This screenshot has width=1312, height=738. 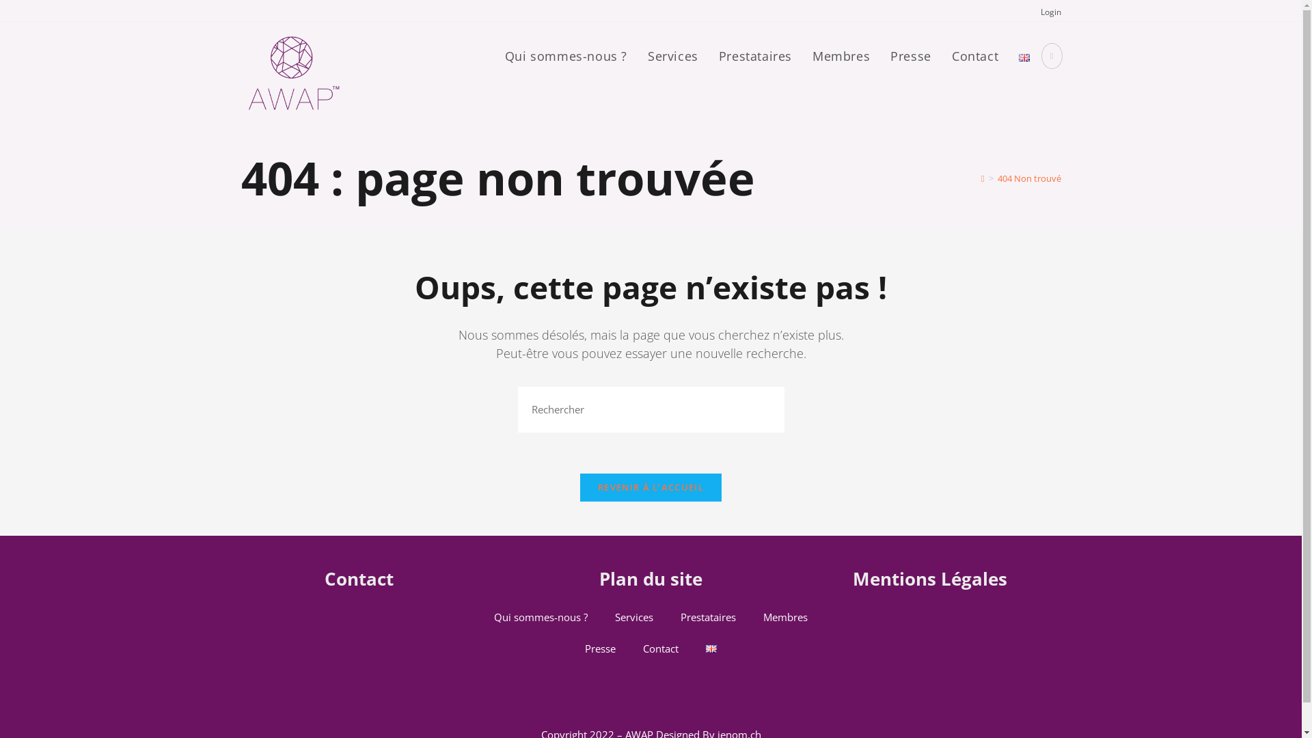 What do you see at coordinates (673, 57) in the screenshot?
I see `Services` at bounding box center [673, 57].